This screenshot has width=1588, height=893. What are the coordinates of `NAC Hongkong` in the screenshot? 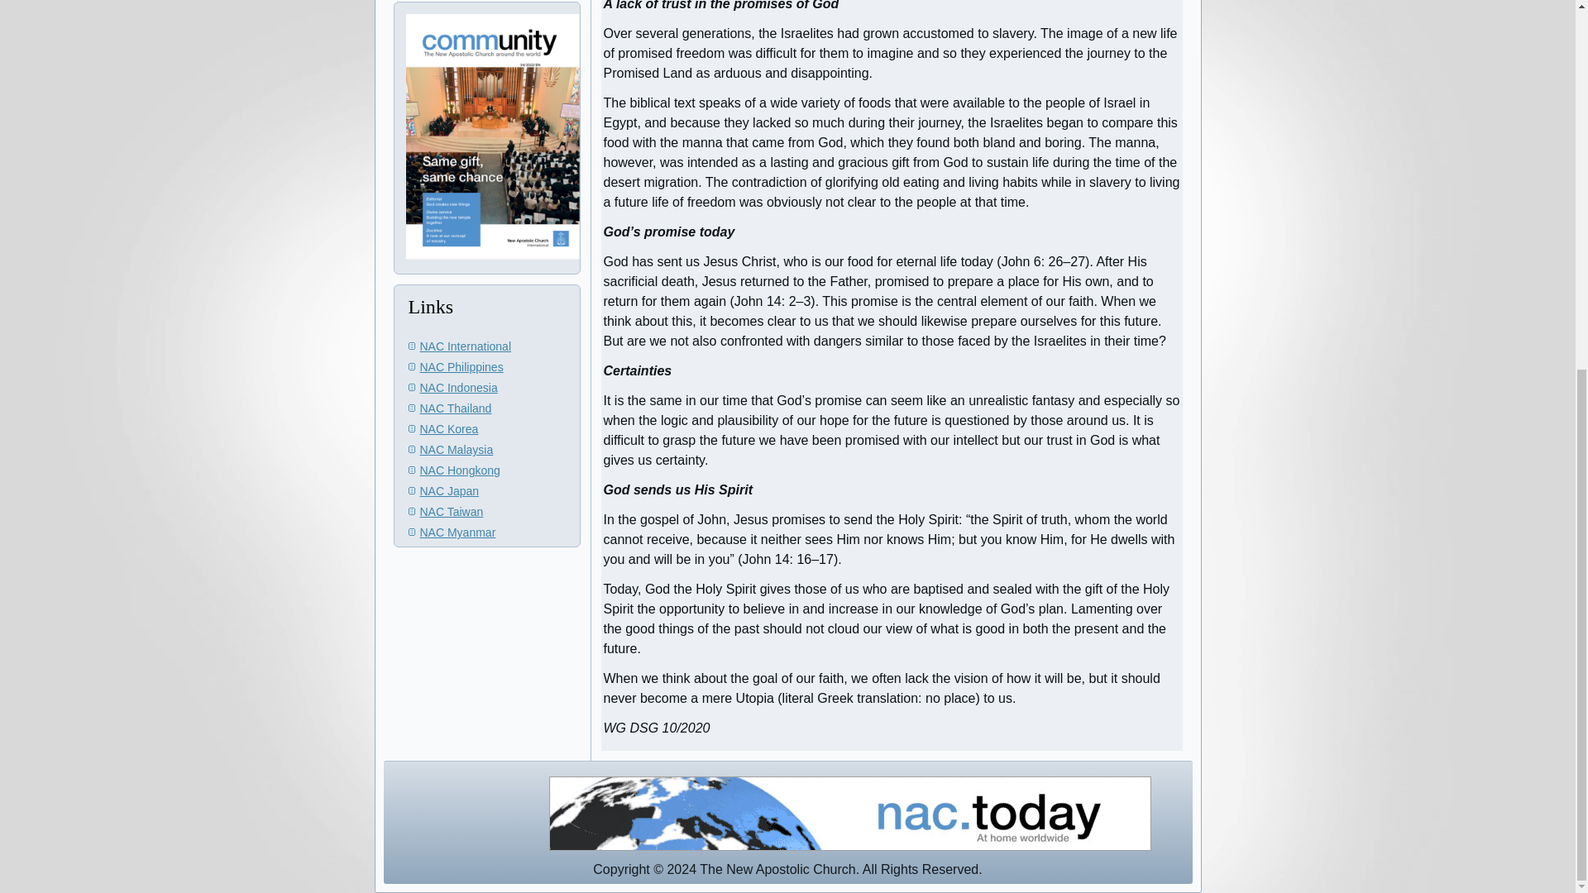 It's located at (460, 470).